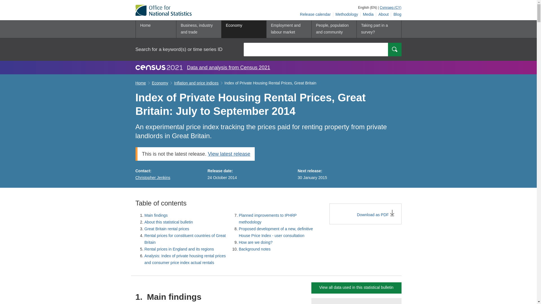 This screenshot has height=304, width=541. What do you see at coordinates (168, 222) in the screenshot?
I see `About this statistical bulletin` at bounding box center [168, 222].